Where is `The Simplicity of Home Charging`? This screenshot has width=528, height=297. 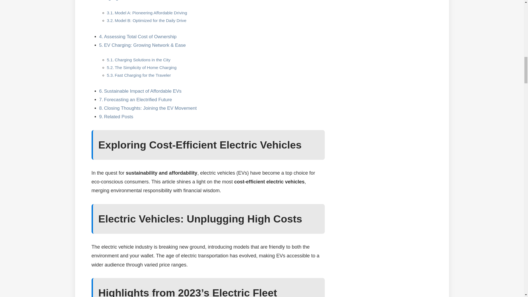
The Simplicity of Home Charging is located at coordinates (145, 67).